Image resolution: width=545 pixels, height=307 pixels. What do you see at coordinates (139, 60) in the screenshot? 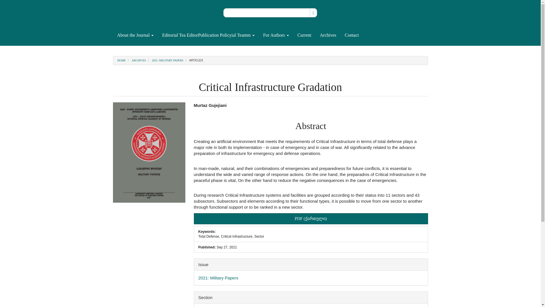
I see `ARCHIVES` at bounding box center [139, 60].